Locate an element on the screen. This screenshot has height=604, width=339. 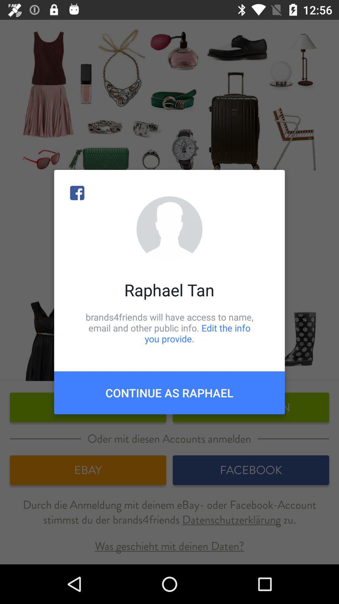
swipe until continue as raphael is located at coordinates (169, 393).